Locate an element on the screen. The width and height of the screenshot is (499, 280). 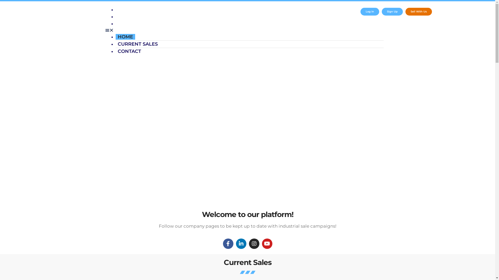
Sell With Us is located at coordinates (419, 12).